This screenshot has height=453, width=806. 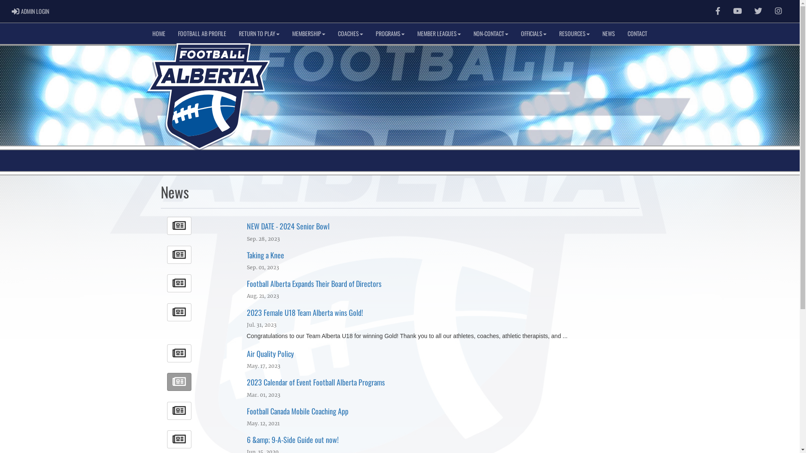 I want to click on Football Alberta Expands Their Board of Directors, so click(x=314, y=284).